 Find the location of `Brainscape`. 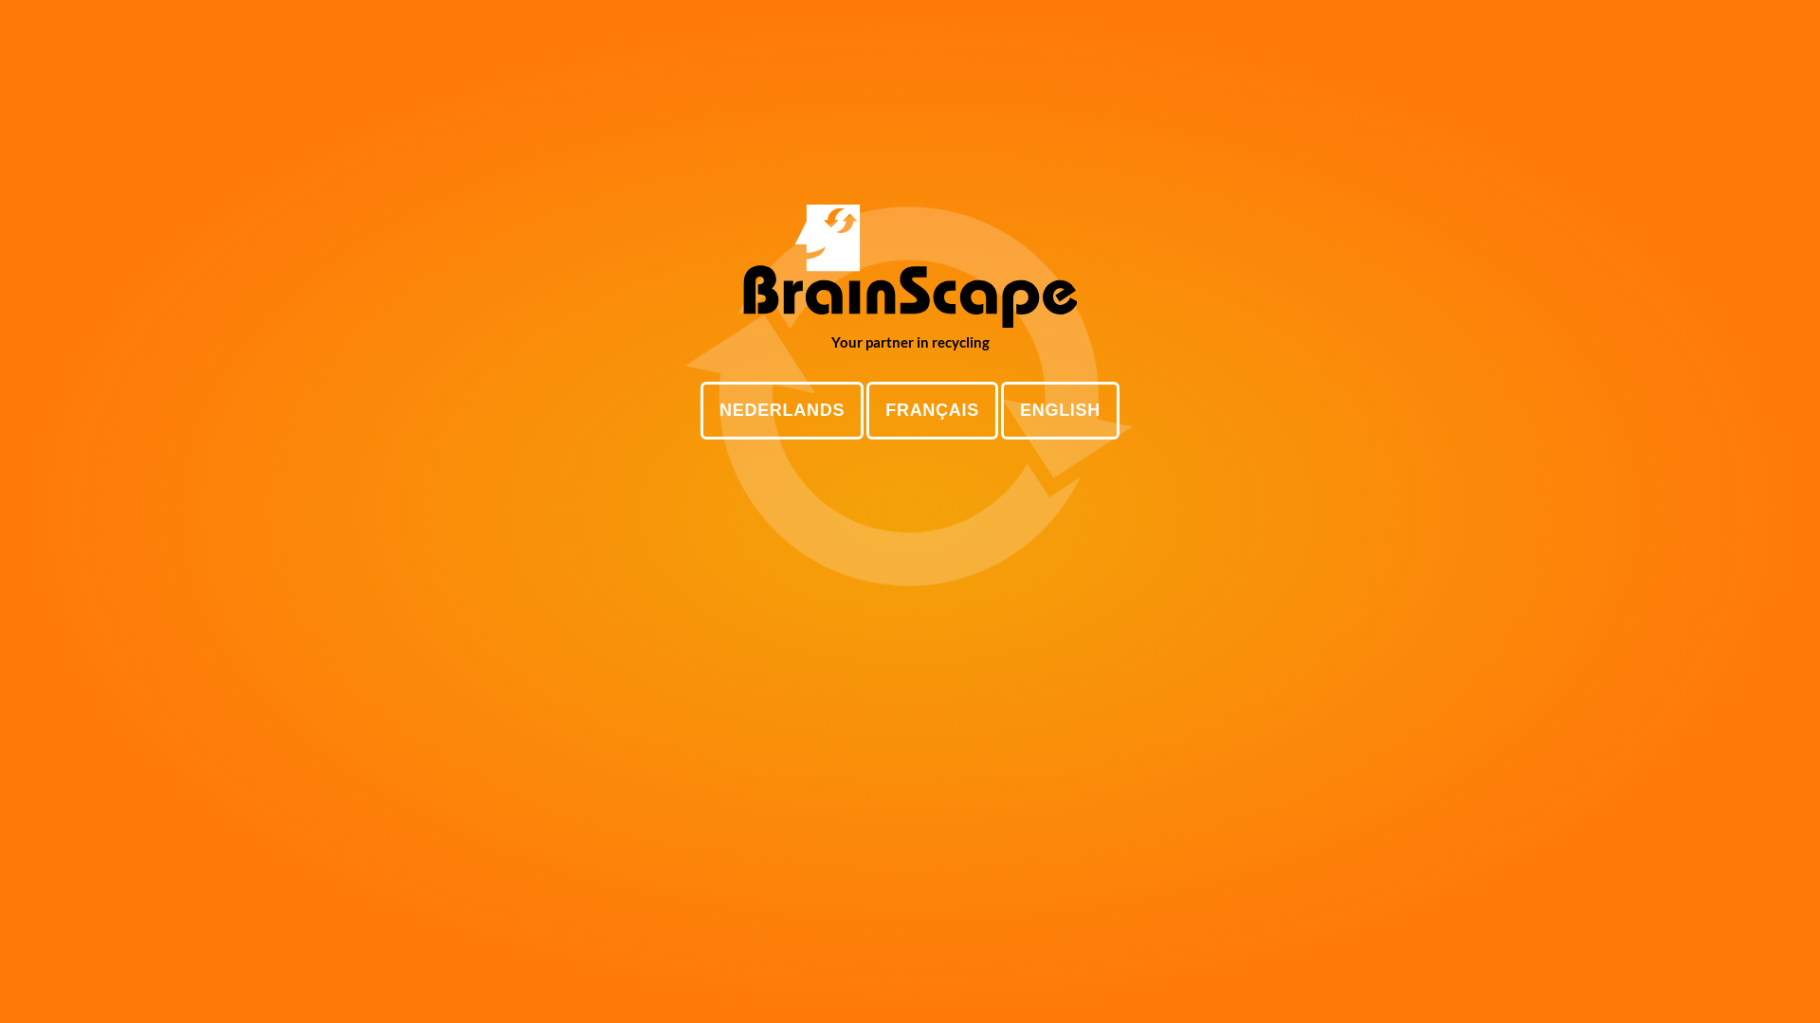

Brainscape is located at coordinates (910, 266).